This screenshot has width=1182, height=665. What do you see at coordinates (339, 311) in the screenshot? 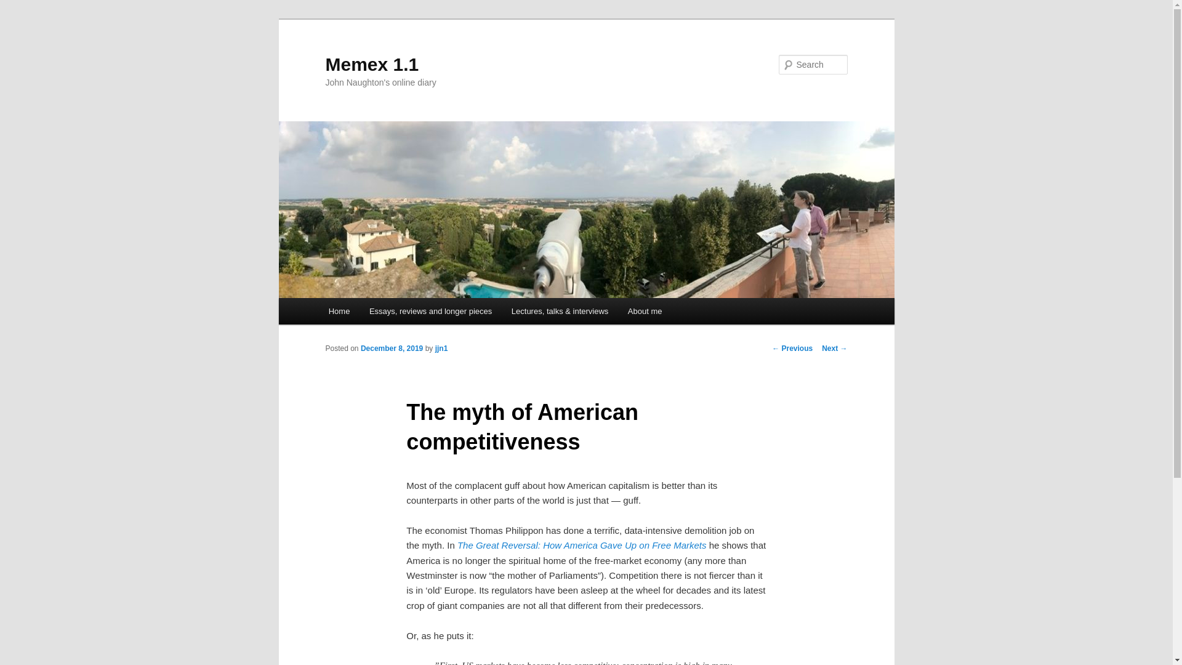
I see `Home` at bounding box center [339, 311].